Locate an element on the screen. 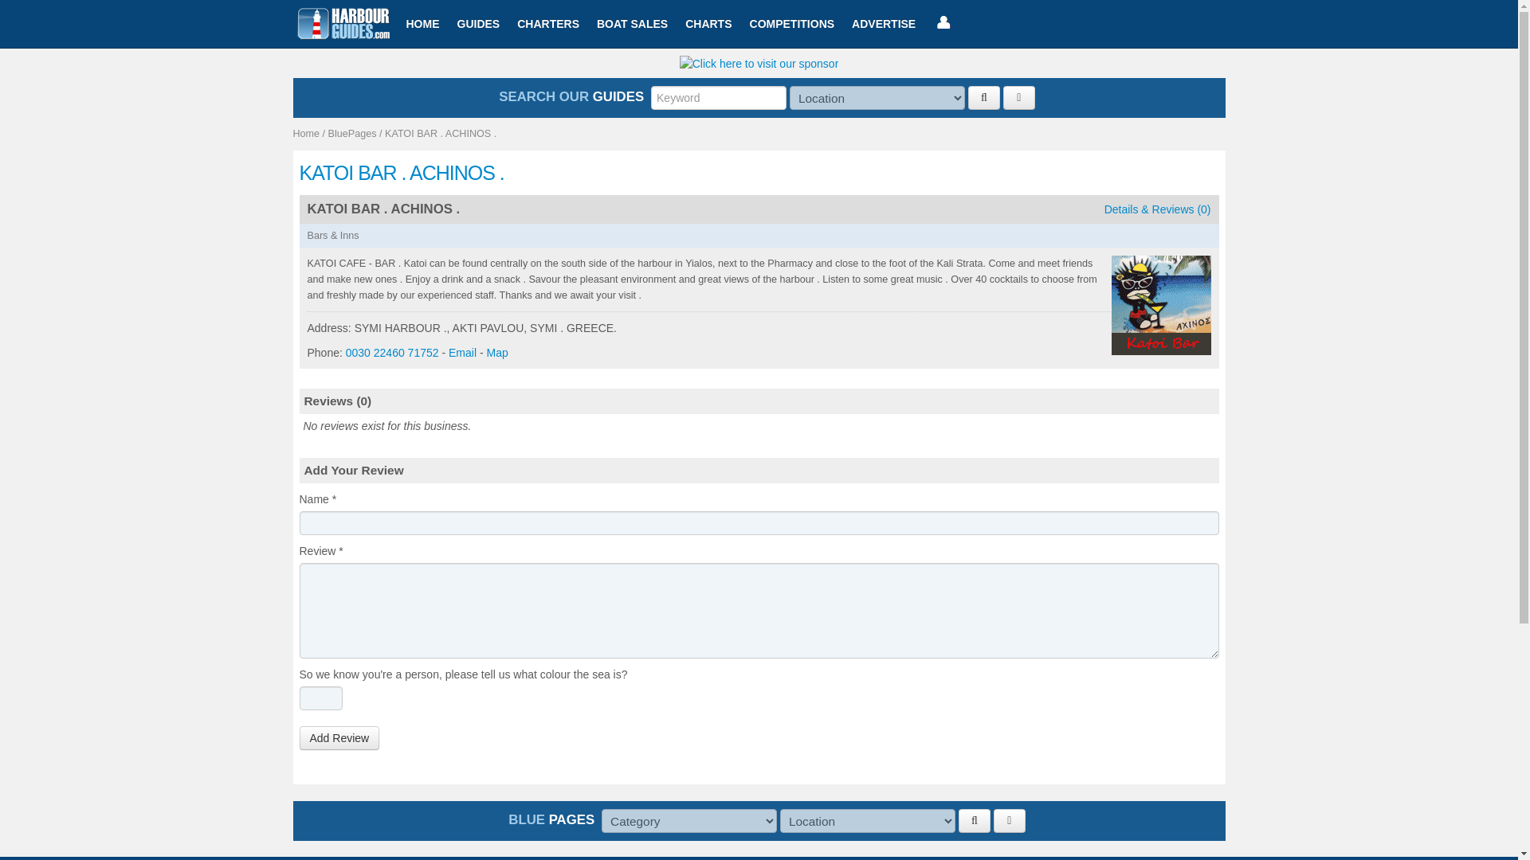 The image size is (1530, 860). KATOI BAR . ACHINOS . is located at coordinates (440, 133).